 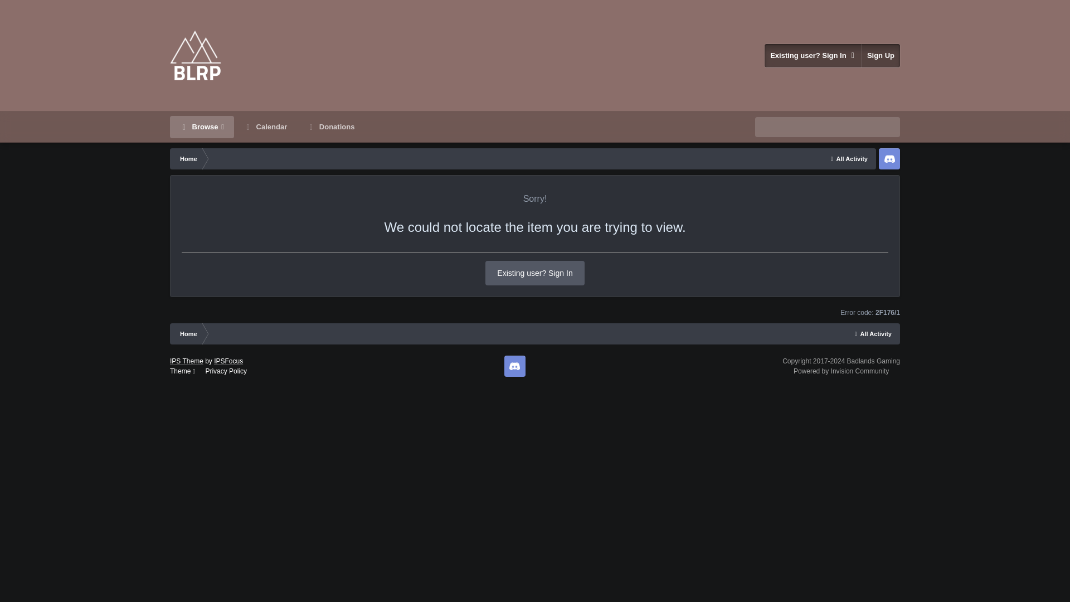 What do you see at coordinates (265, 127) in the screenshot?
I see `Calendar` at bounding box center [265, 127].